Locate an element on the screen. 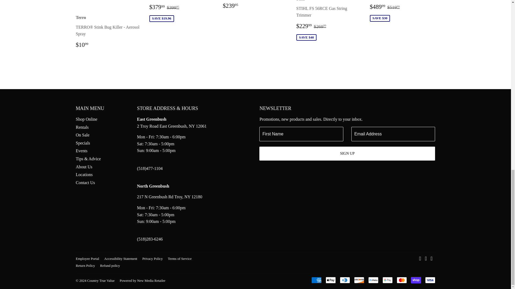  Diners Club is located at coordinates (344, 280).